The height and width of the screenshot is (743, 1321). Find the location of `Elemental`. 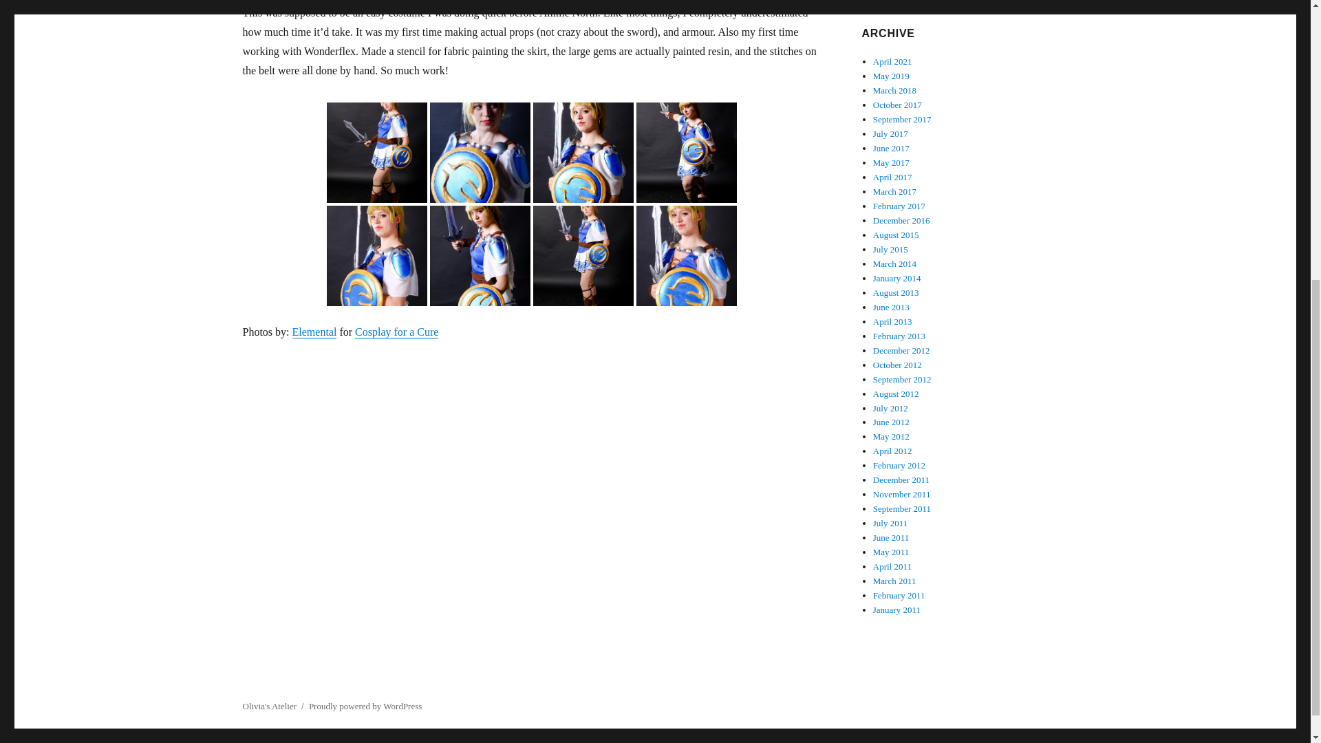

Elemental is located at coordinates (314, 332).